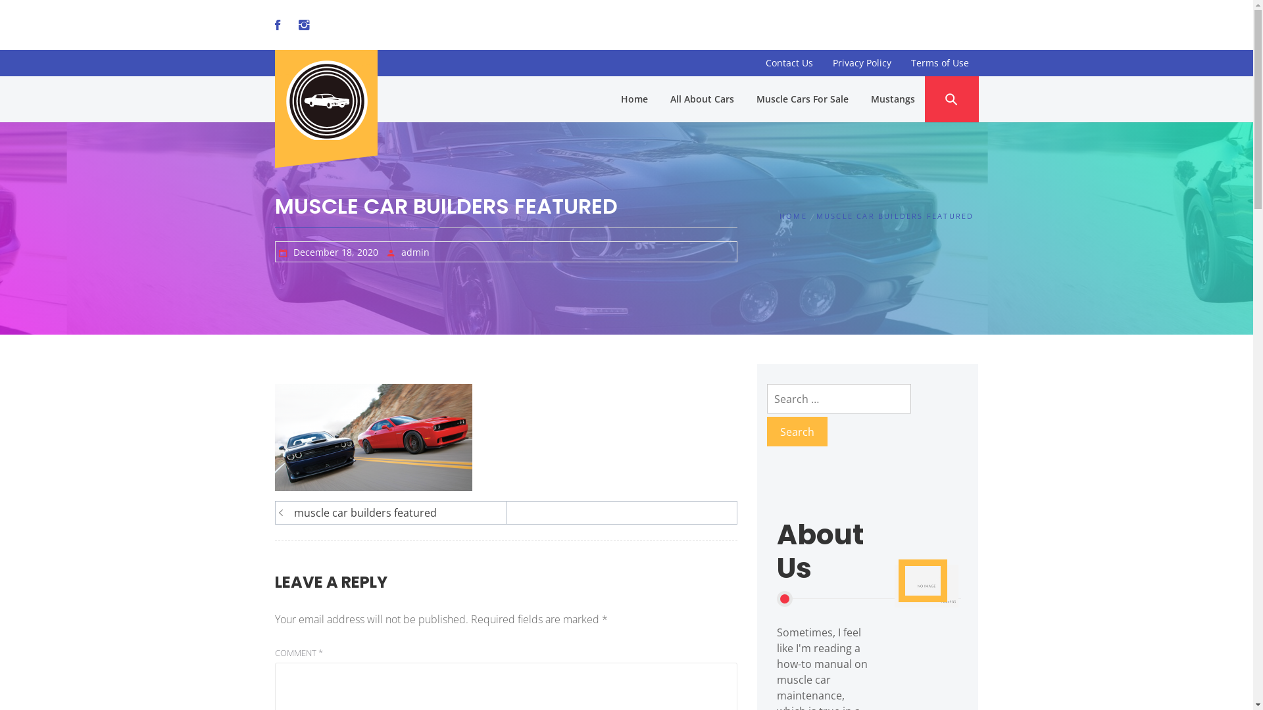 This screenshot has width=1263, height=710. I want to click on Contact Us, so click(789, 63).